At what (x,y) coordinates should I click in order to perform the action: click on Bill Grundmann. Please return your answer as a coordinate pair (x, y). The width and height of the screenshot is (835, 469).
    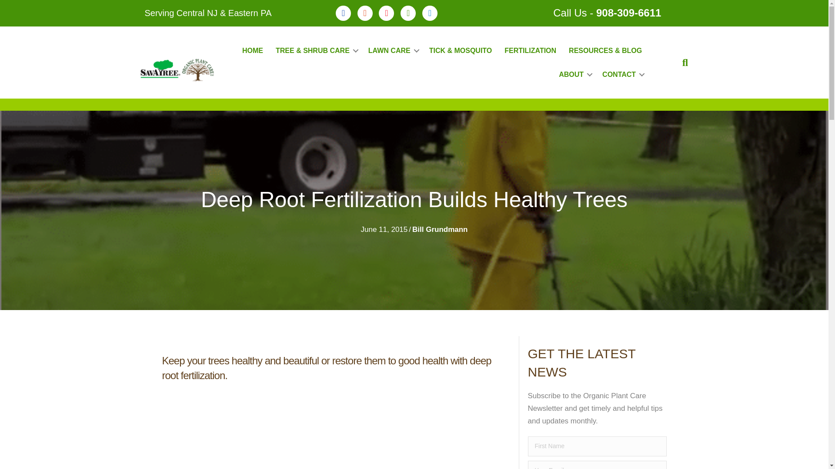
    Looking at the image, I should click on (440, 229).